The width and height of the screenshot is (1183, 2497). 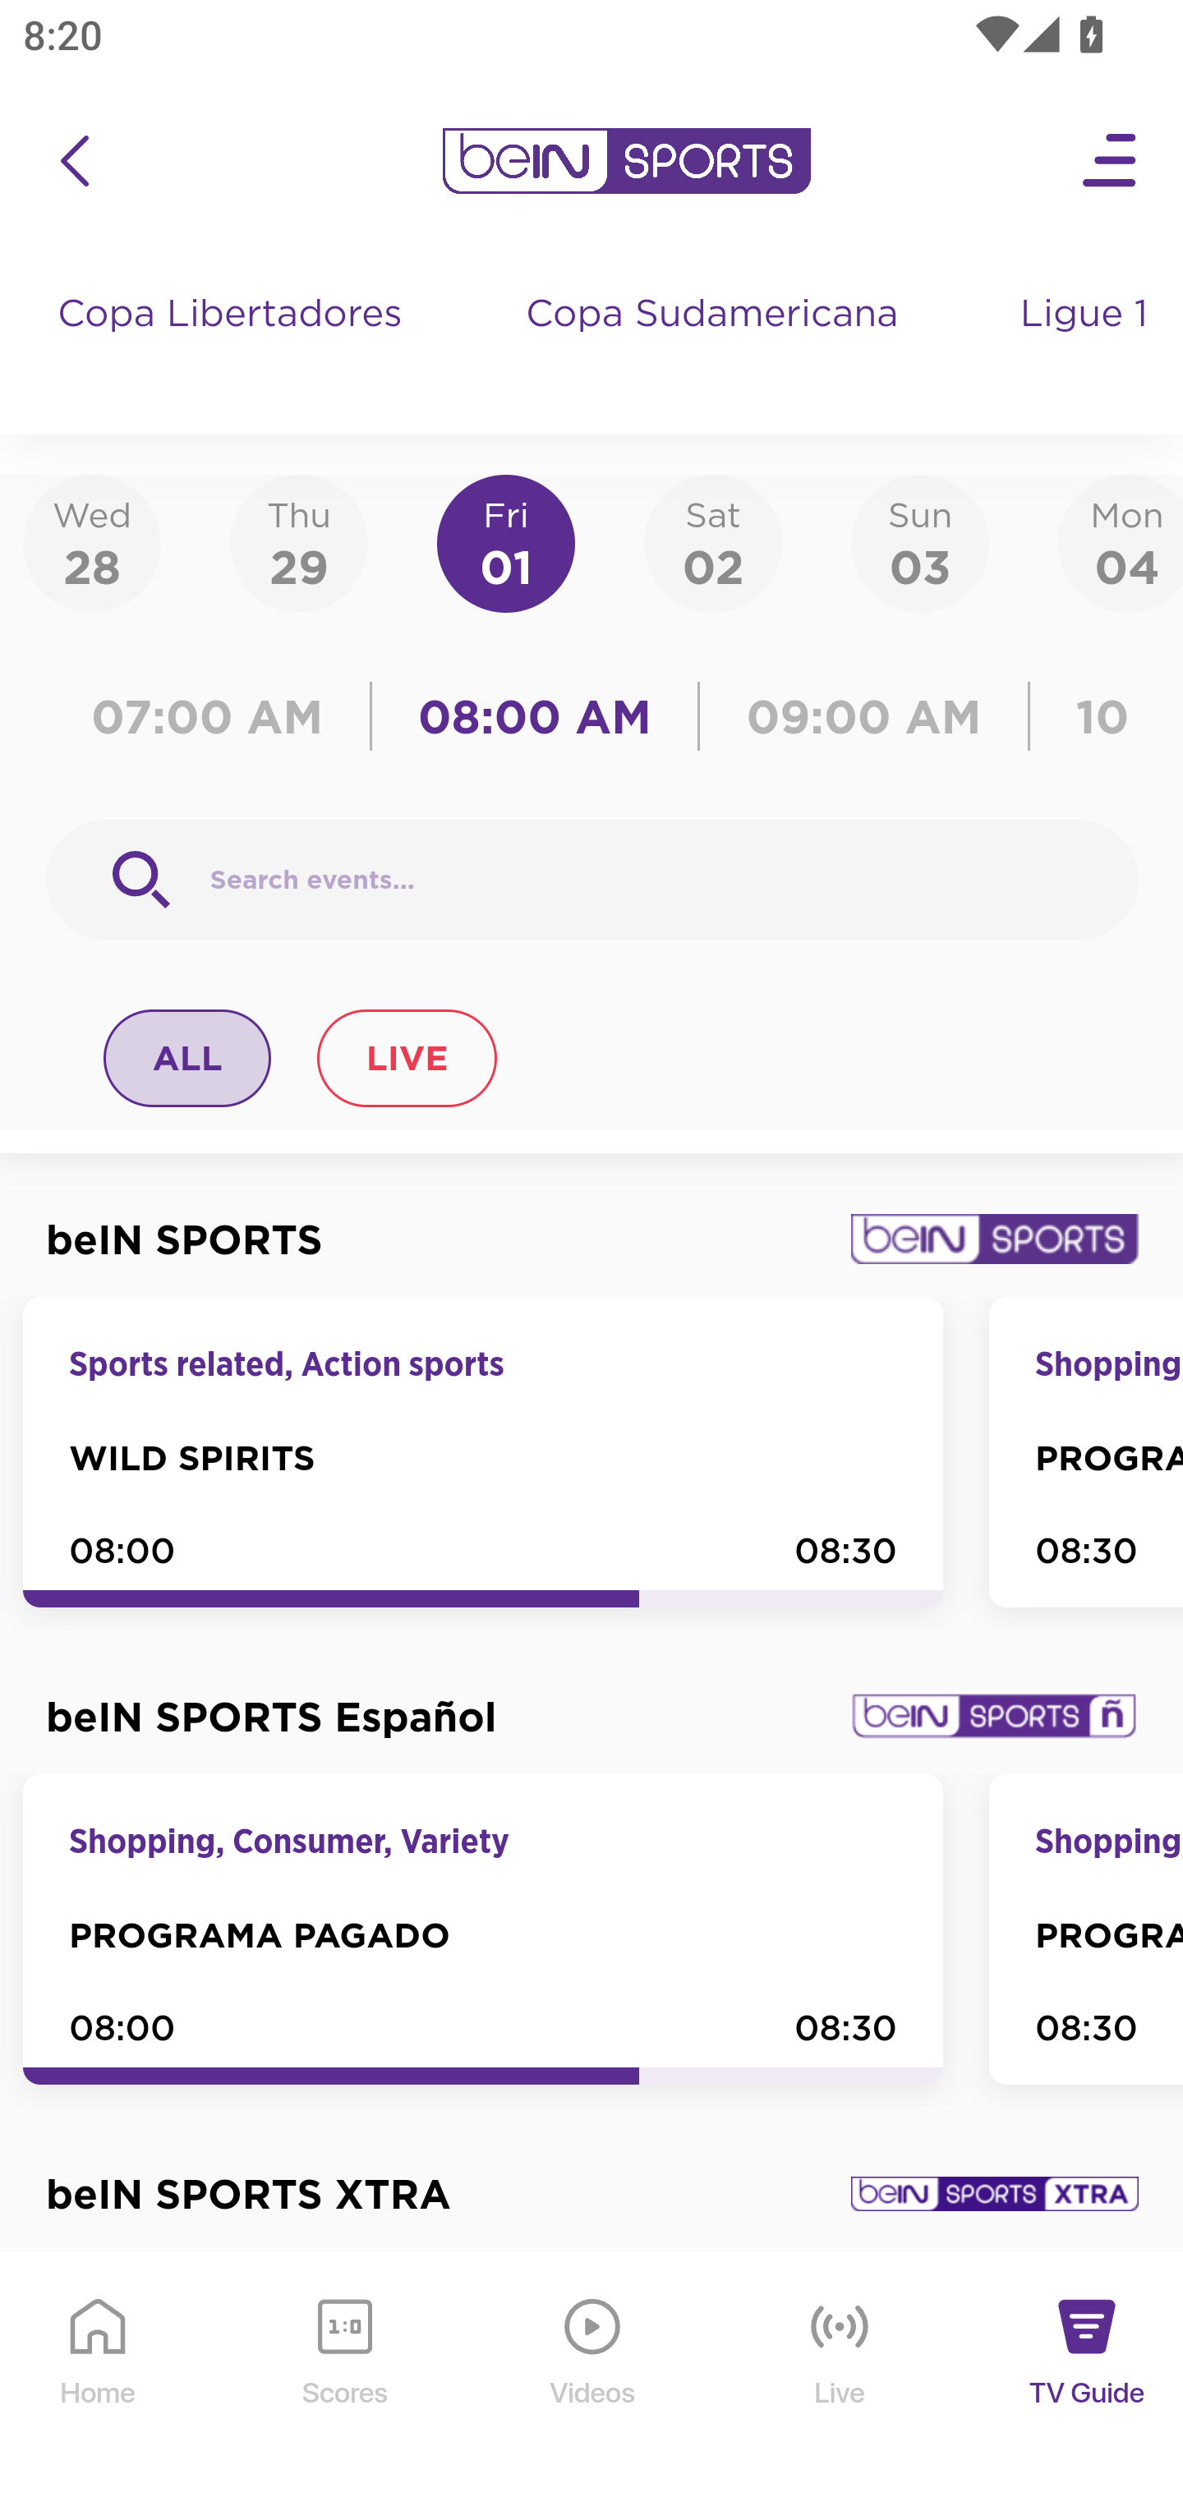 What do you see at coordinates (864, 716) in the screenshot?
I see `09:00 AM` at bounding box center [864, 716].